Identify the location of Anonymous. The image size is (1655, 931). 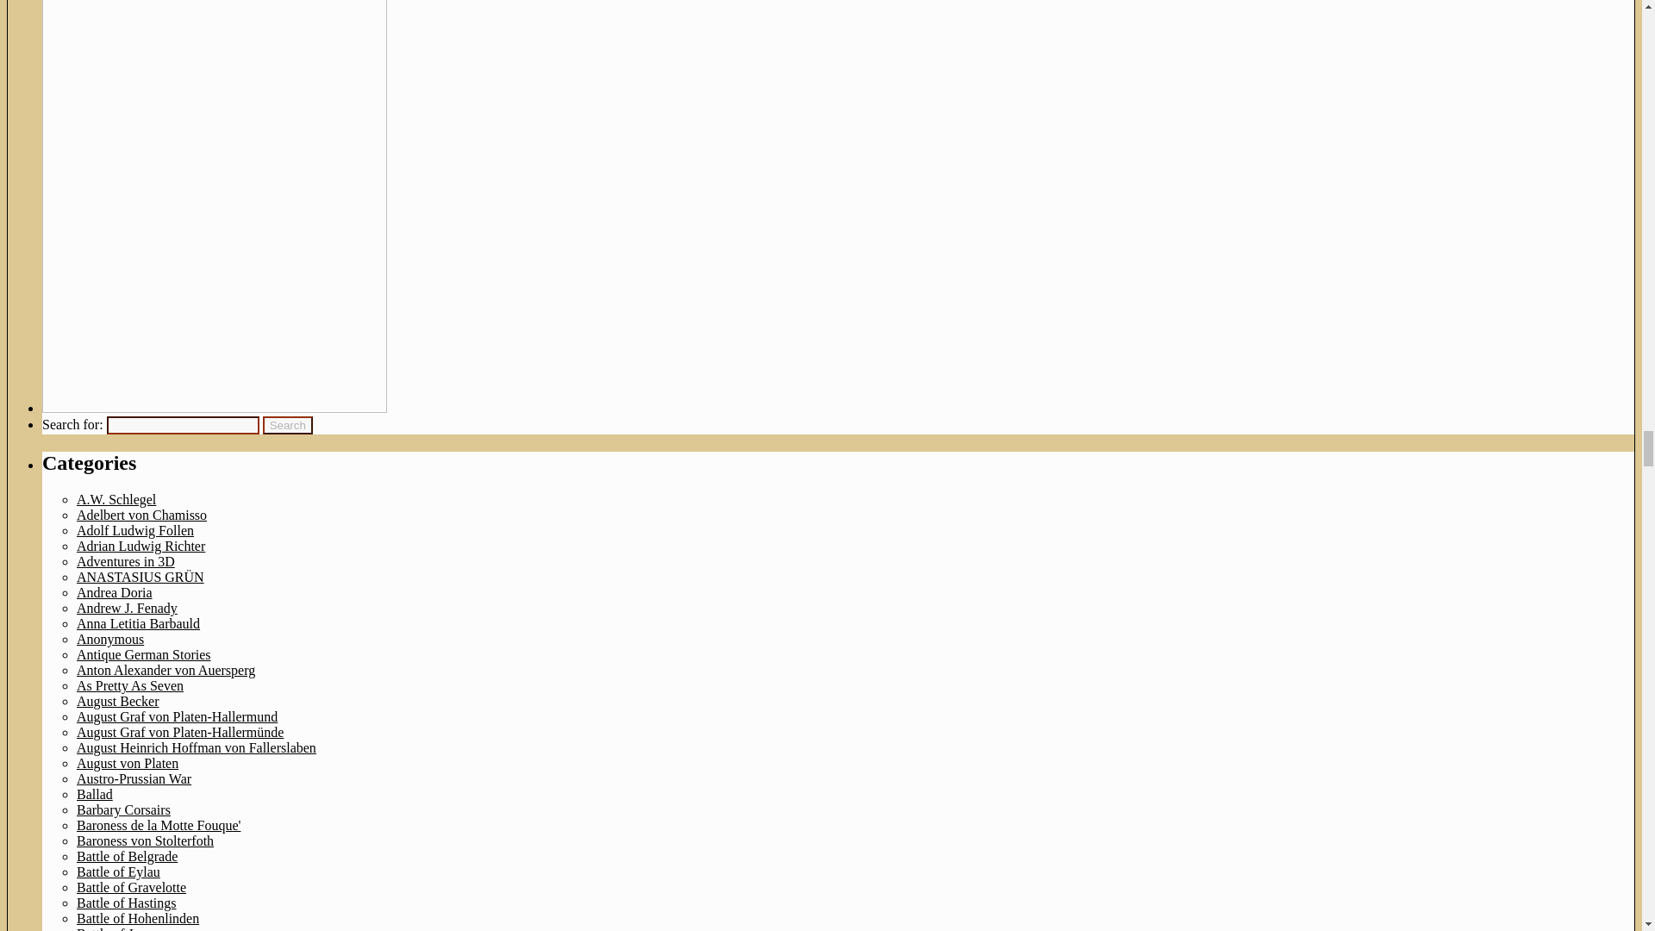
(110, 639).